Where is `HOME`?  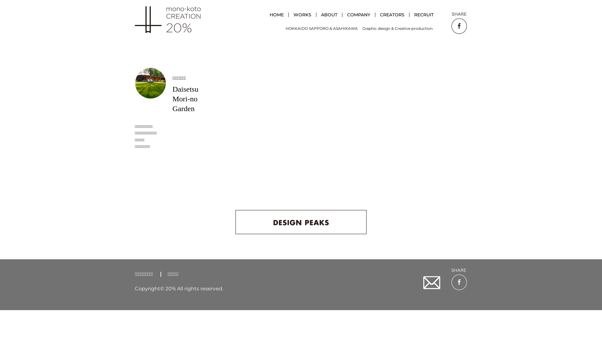 HOME is located at coordinates (277, 15).